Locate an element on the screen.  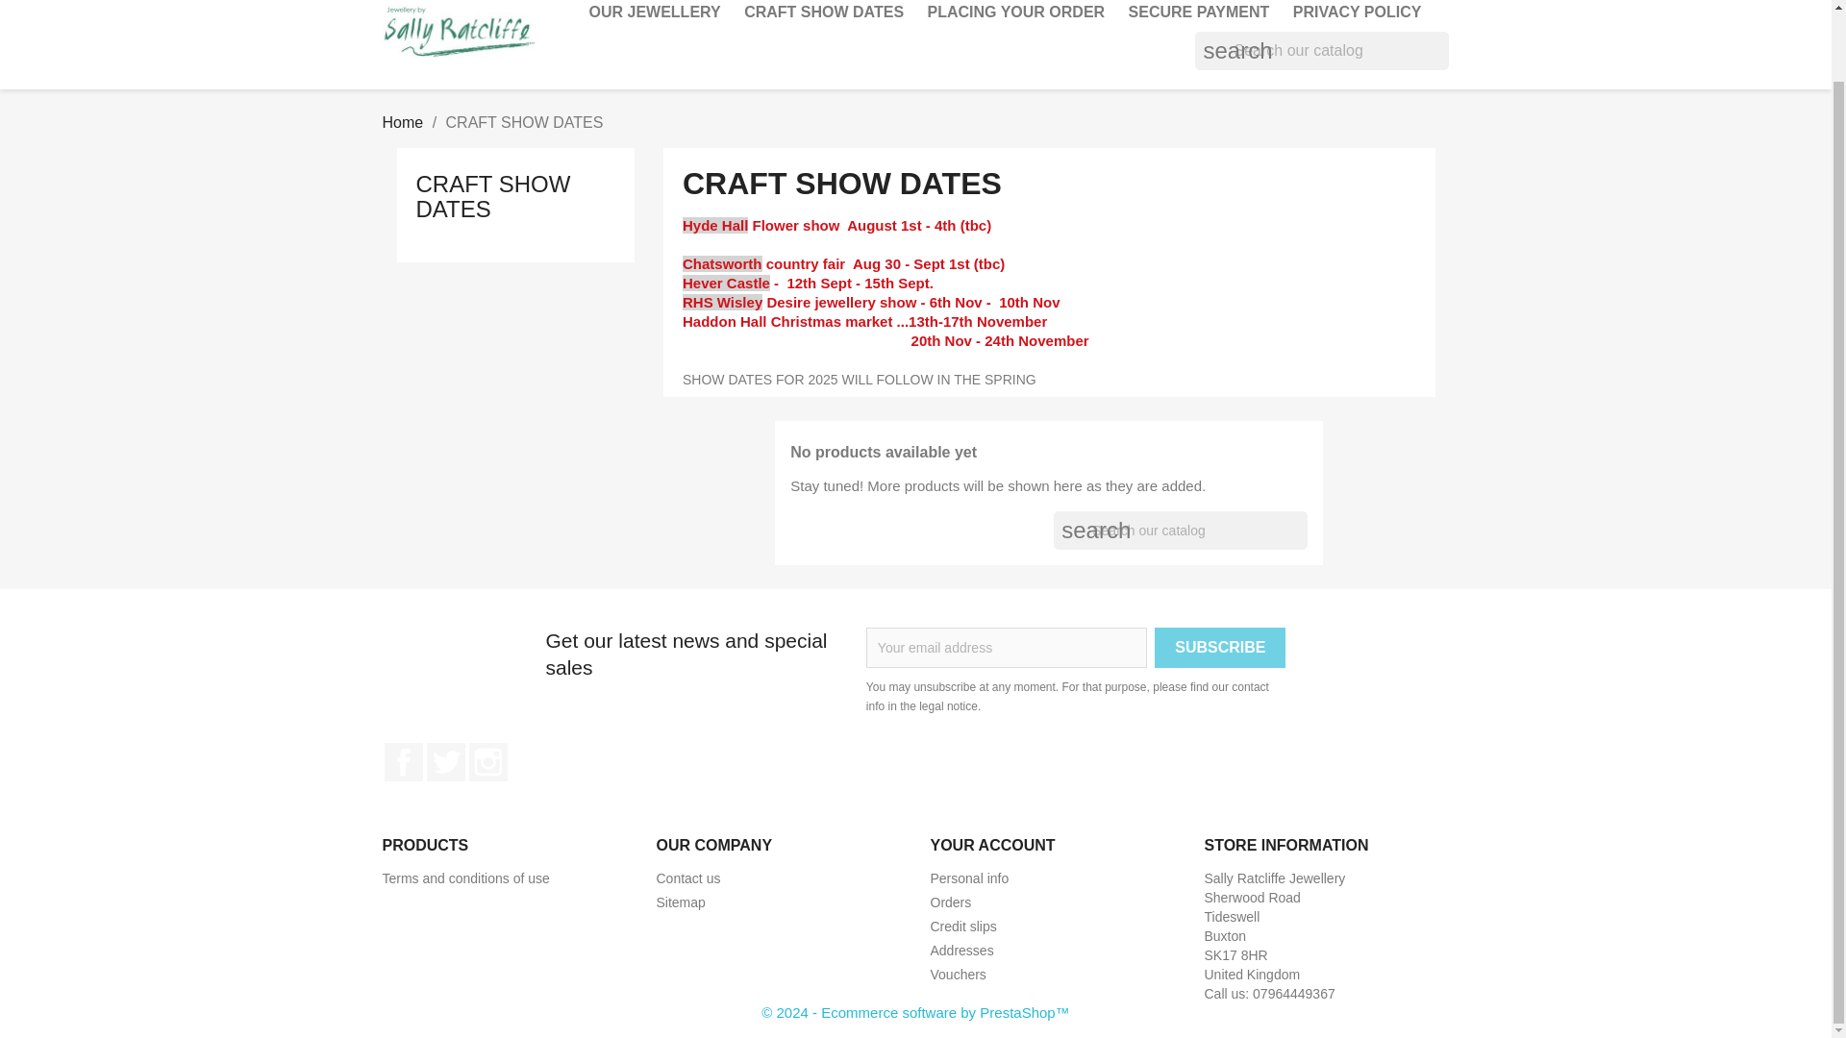
Sitemap is located at coordinates (680, 902).